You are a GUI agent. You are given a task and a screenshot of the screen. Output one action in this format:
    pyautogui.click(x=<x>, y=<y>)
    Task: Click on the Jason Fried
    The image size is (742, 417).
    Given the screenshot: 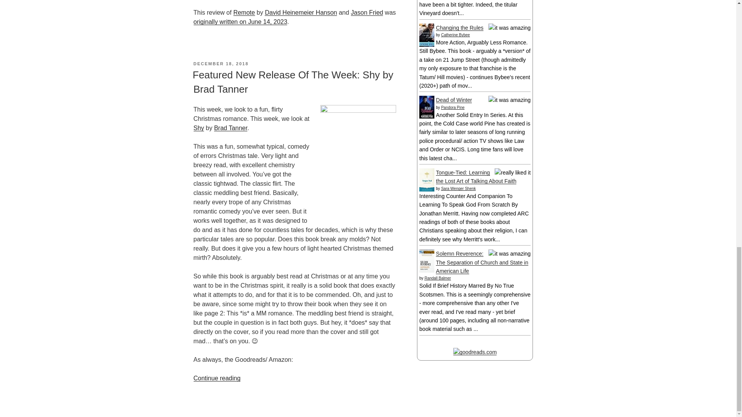 What is the action you would take?
    pyautogui.click(x=367, y=12)
    